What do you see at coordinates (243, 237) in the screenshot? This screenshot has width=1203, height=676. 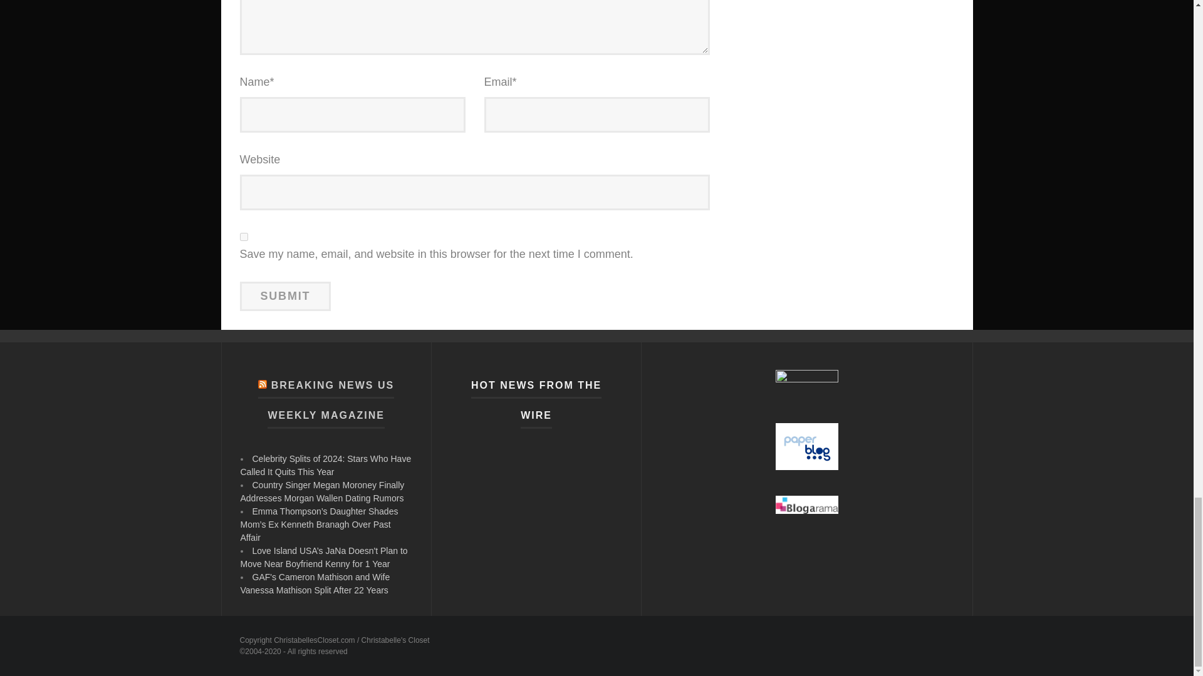 I see `yes` at bounding box center [243, 237].